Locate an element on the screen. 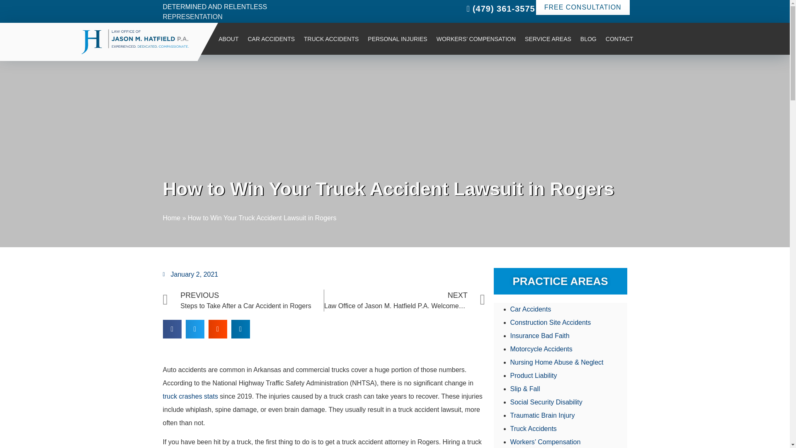 Image resolution: width=796 pixels, height=448 pixels. SERVICE AREAS is located at coordinates (548, 39).